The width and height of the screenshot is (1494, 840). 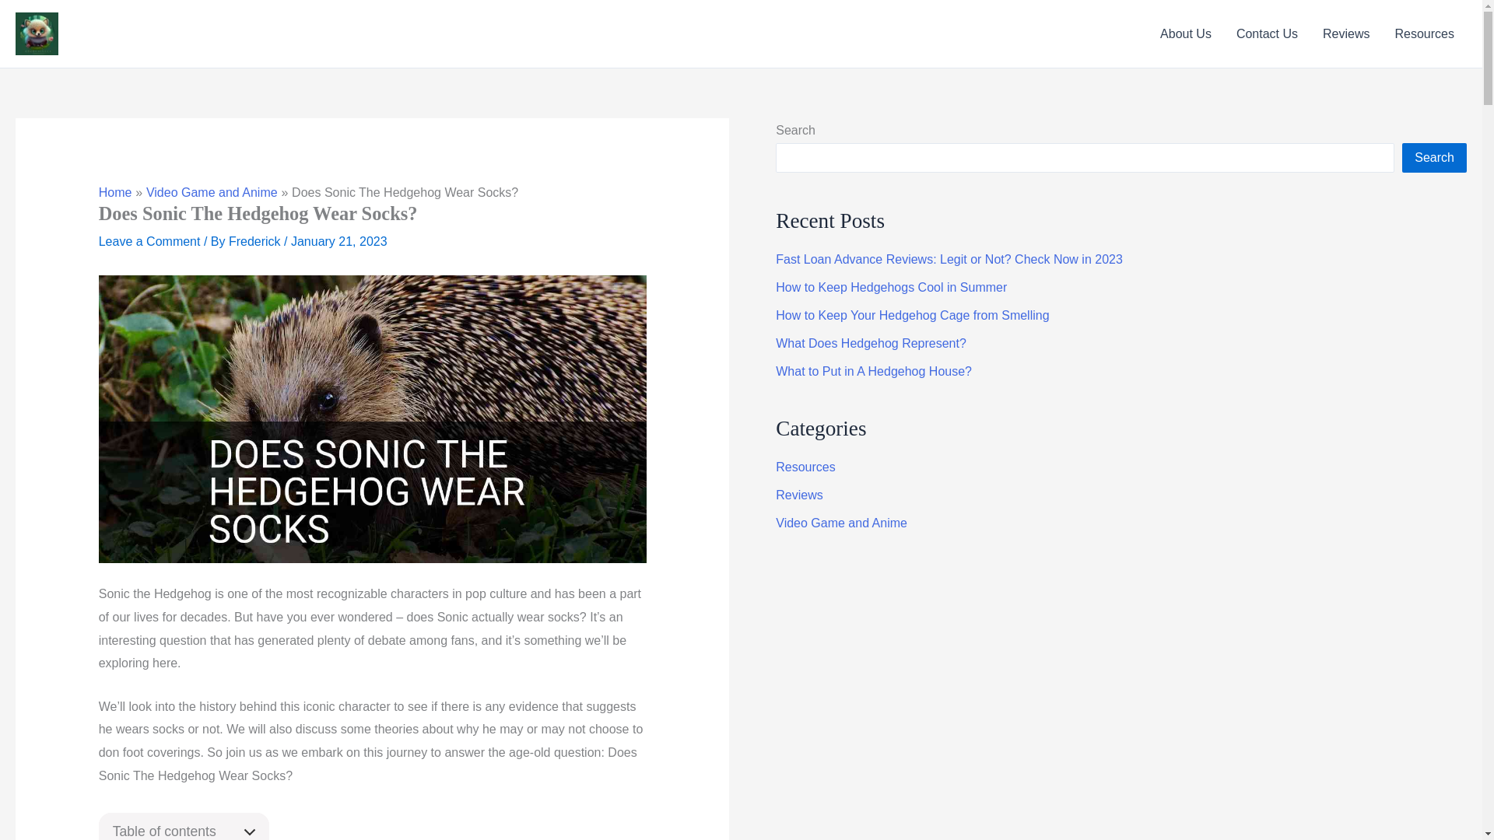 What do you see at coordinates (255, 241) in the screenshot?
I see `View all posts by Frederick` at bounding box center [255, 241].